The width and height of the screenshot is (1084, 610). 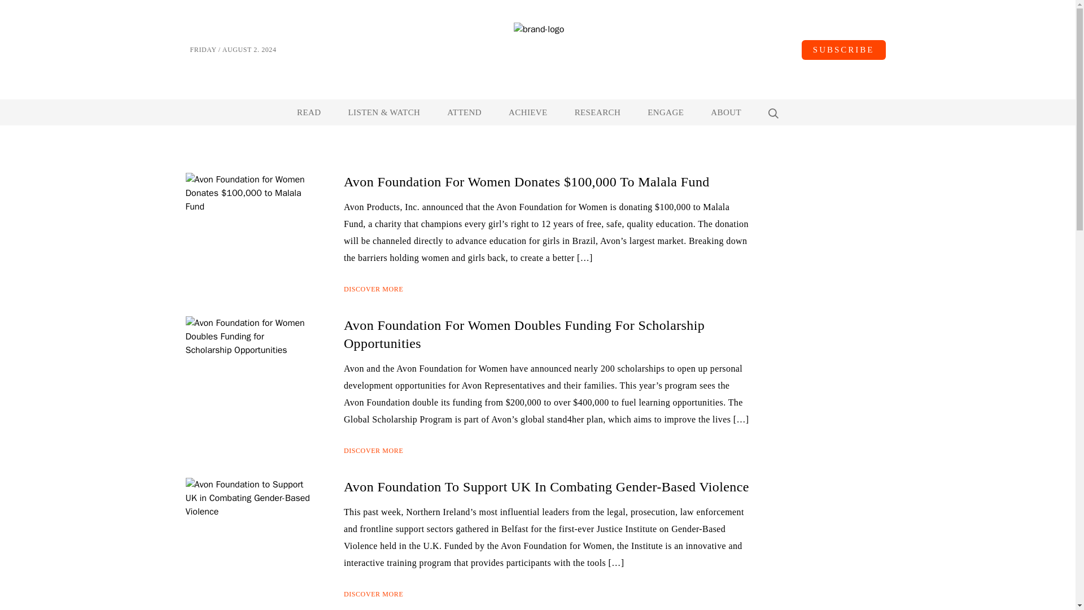 What do you see at coordinates (843, 49) in the screenshot?
I see `SUBSCRIBE` at bounding box center [843, 49].